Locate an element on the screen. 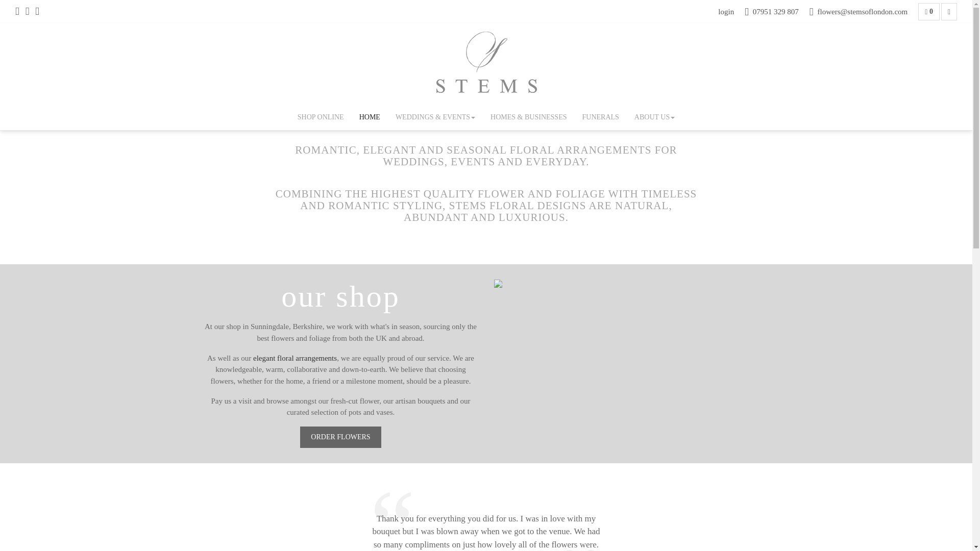 This screenshot has height=551, width=980. Funerals is located at coordinates (600, 117).